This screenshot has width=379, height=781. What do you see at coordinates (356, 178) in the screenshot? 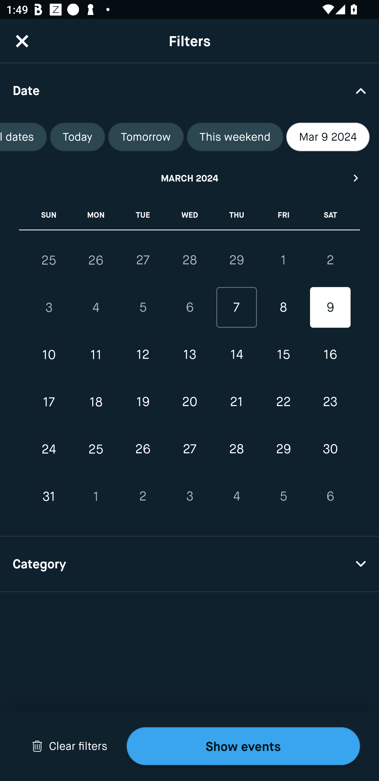
I see `Next` at bounding box center [356, 178].